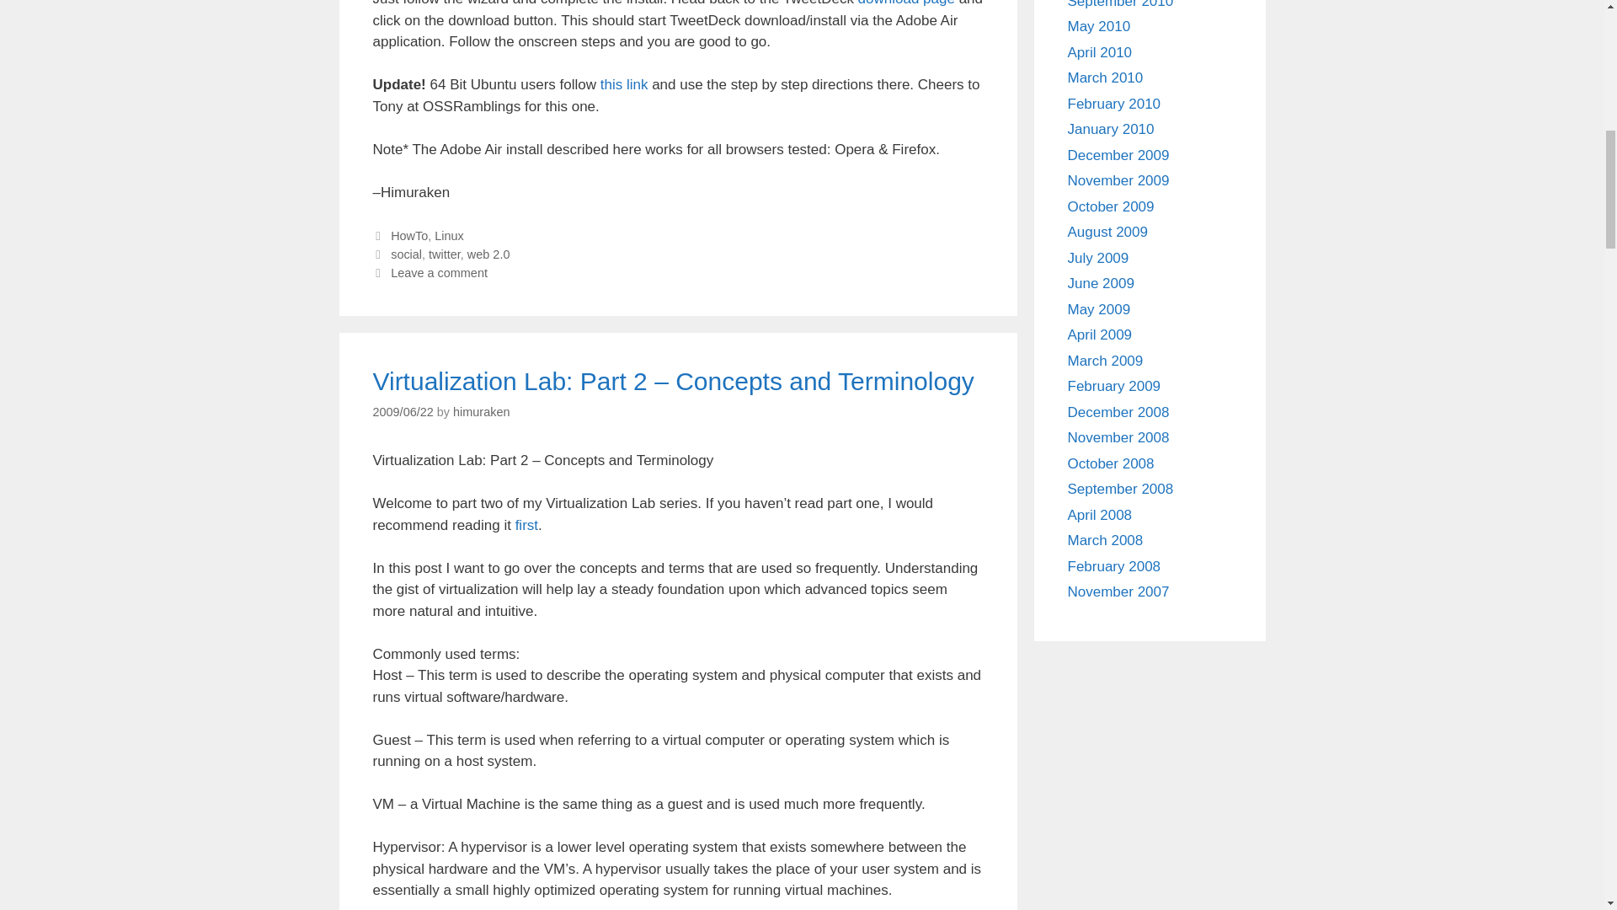 The image size is (1617, 910). Describe the element at coordinates (906, 3) in the screenshot. I see `download page` at that location.